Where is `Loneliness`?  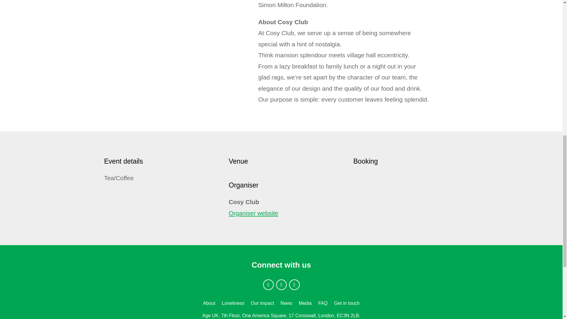 Loneliness is located at coordinates (233, 304).